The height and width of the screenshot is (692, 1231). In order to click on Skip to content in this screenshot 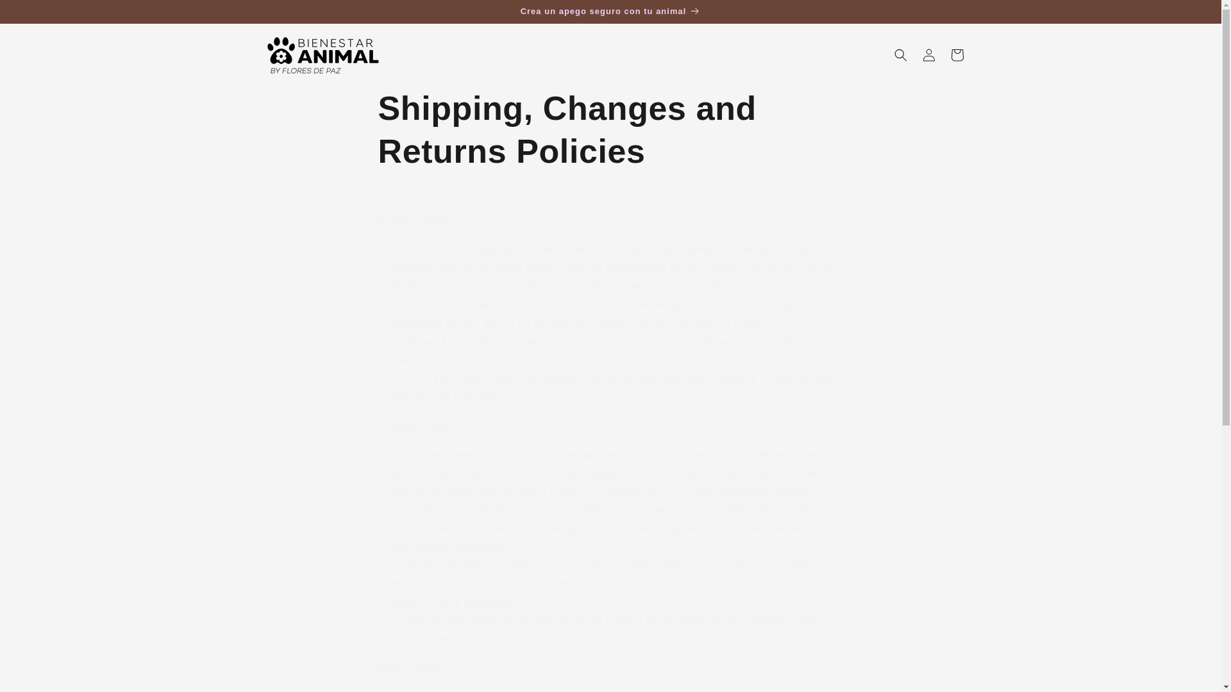, I will do `click(38, 15)`.